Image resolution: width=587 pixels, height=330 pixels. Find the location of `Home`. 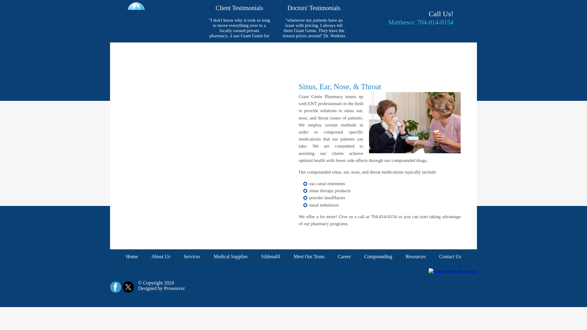

Home is located at coordinates (131, 257).